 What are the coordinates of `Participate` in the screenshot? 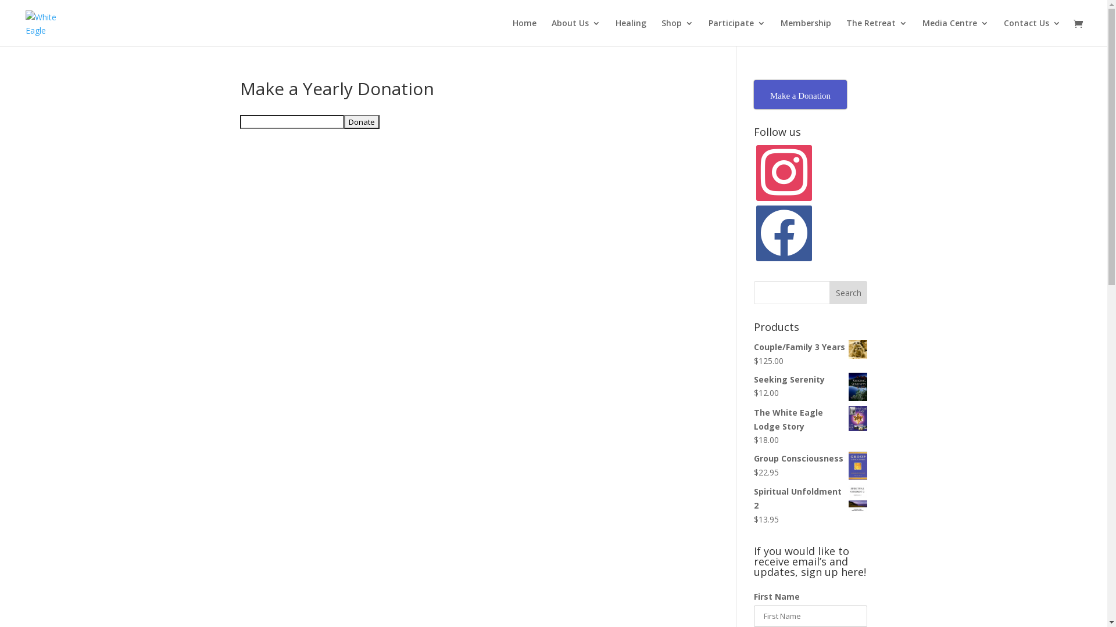 It's located at (737, 33).